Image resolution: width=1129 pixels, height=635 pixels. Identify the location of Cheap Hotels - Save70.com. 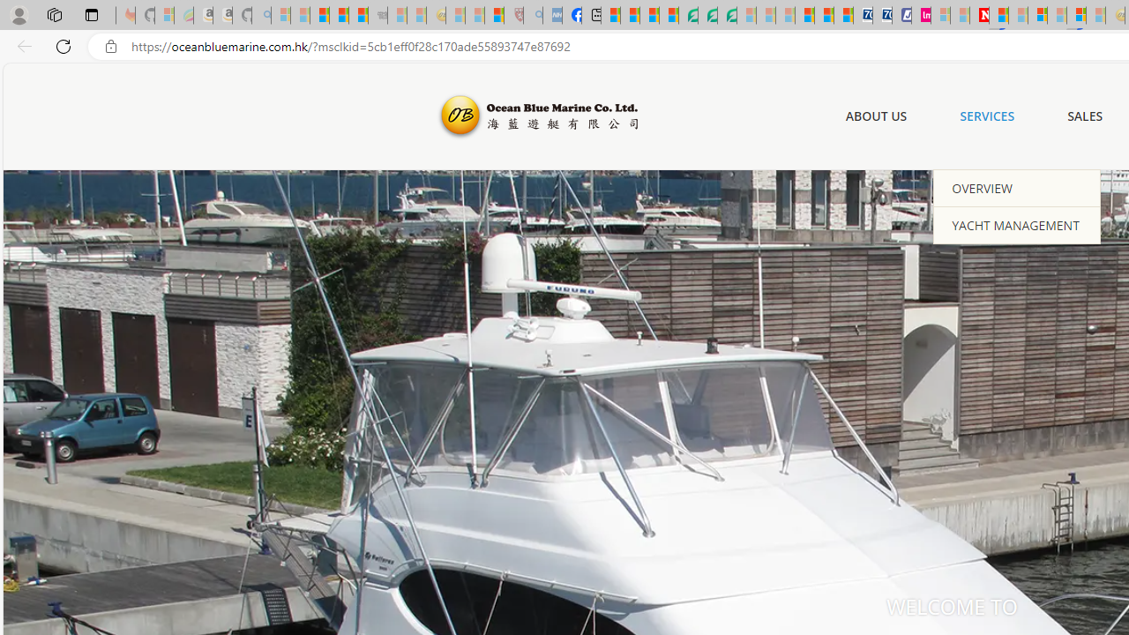
(882, 16).